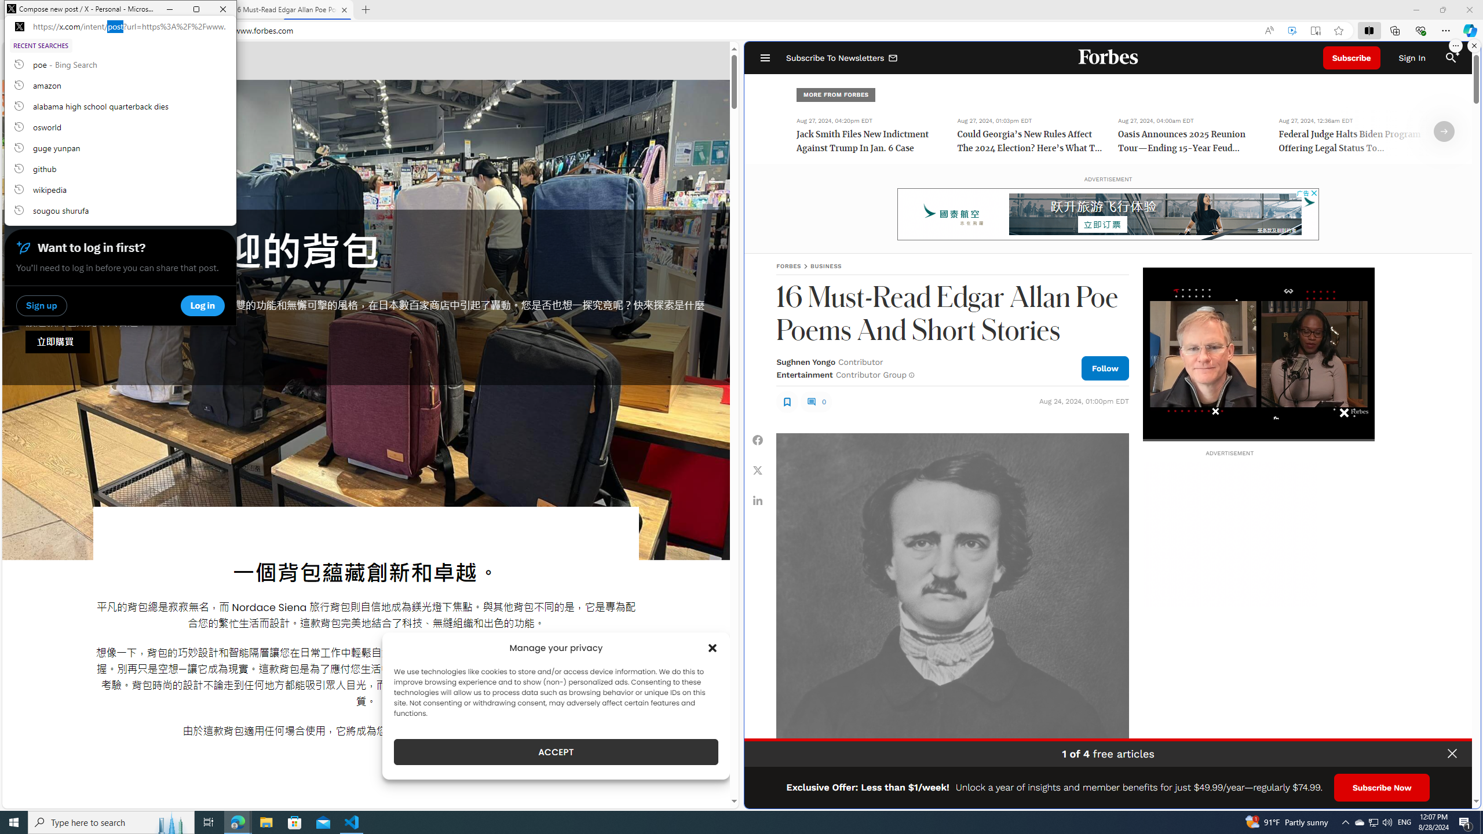  I want to click on Share Linkedin, so click(758, 500).